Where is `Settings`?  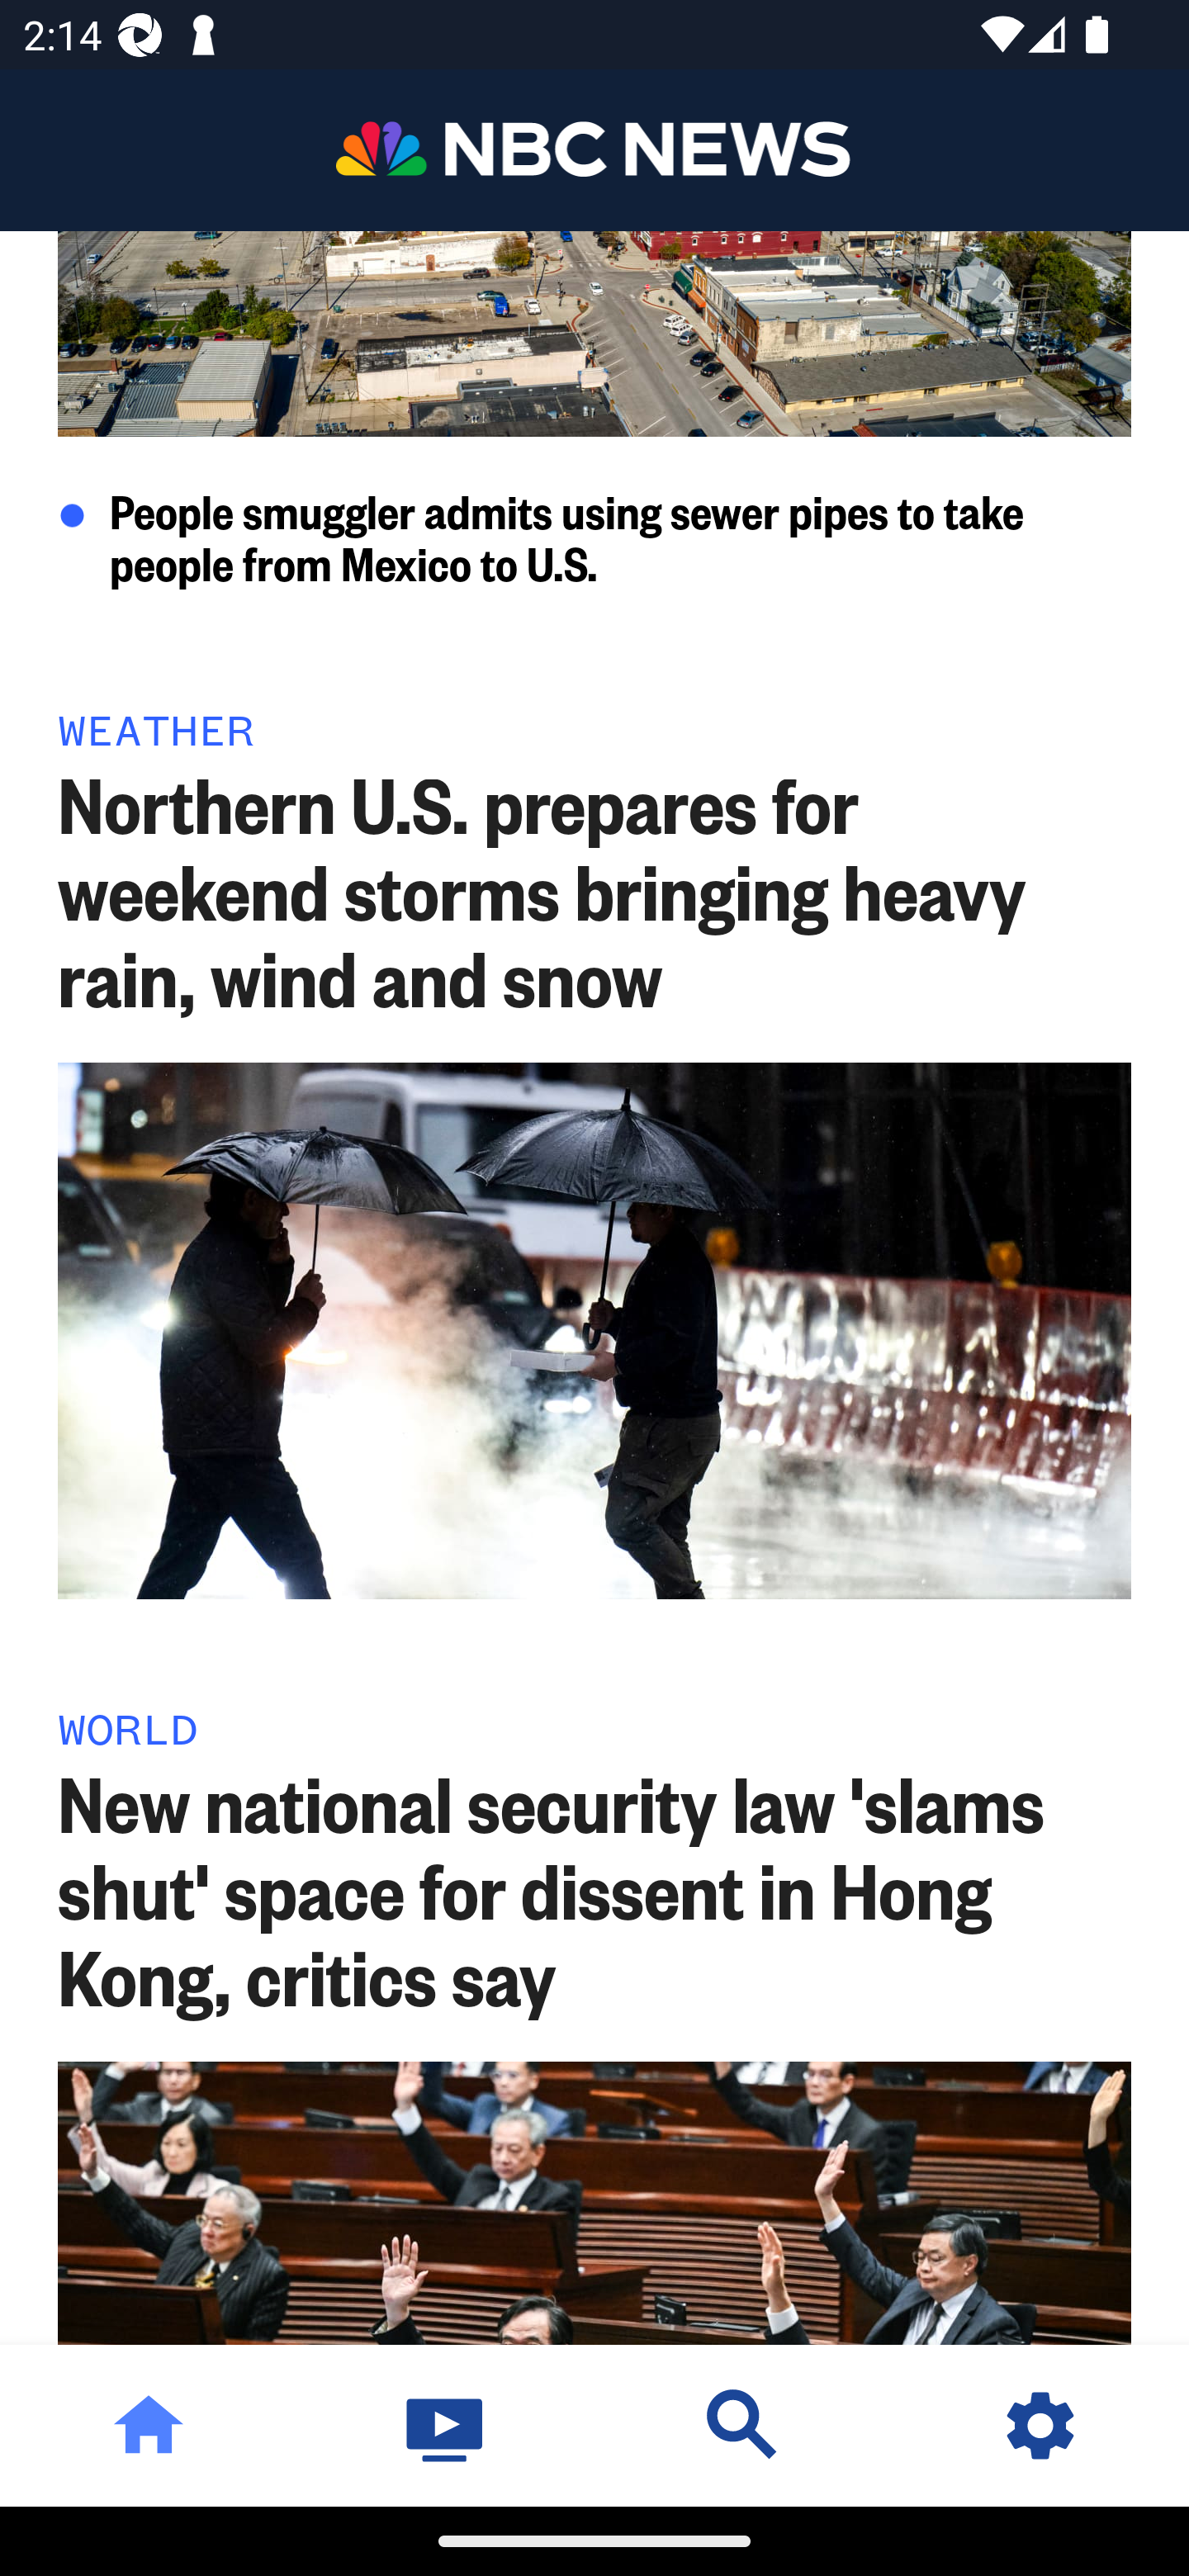
Settings is located at coordinates (1040, 2425).